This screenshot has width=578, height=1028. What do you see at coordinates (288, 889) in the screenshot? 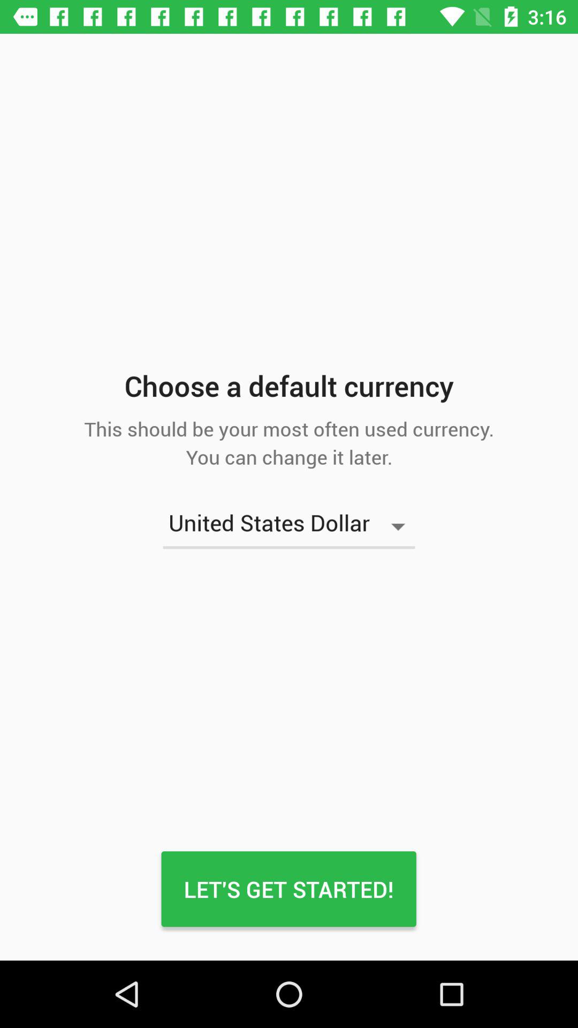
I see `choose the icon below the united states dollar item` at bounding box center [288, 889].